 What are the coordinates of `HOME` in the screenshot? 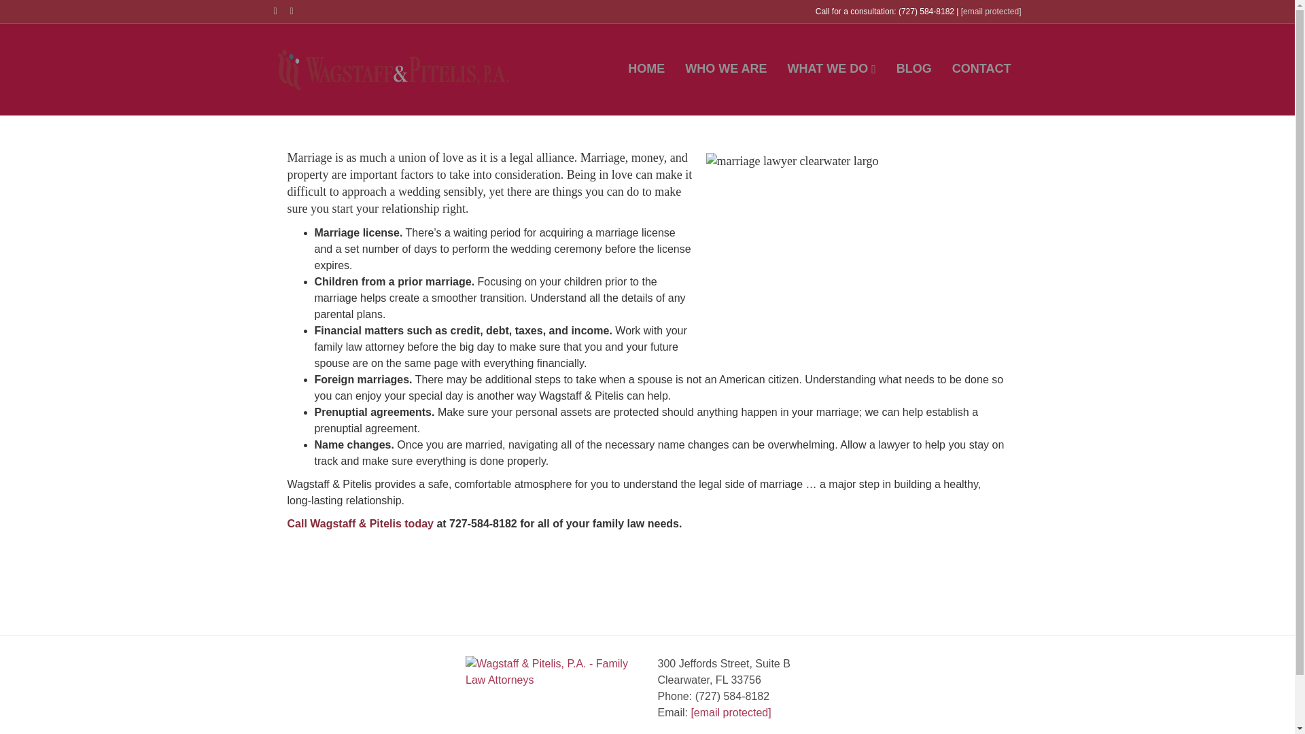 It's located at (646, 69).